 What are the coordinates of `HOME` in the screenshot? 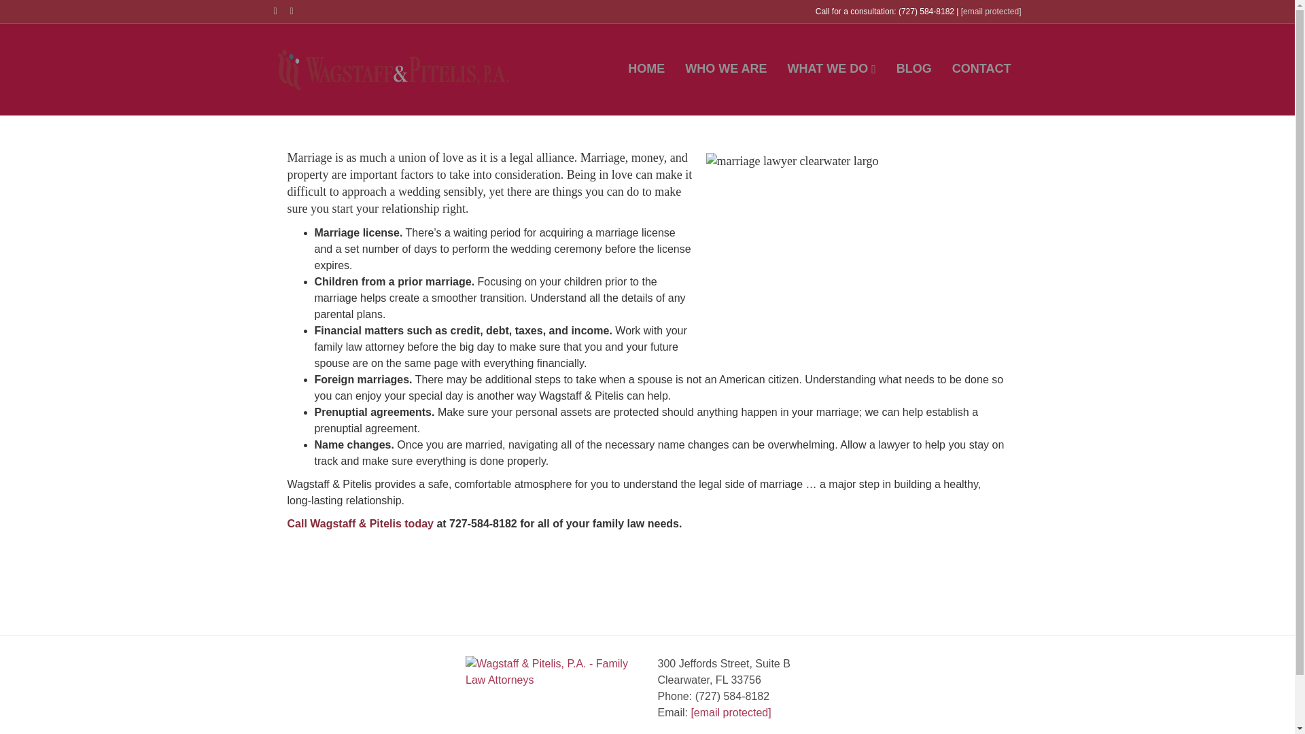 It's located at (646, 69).